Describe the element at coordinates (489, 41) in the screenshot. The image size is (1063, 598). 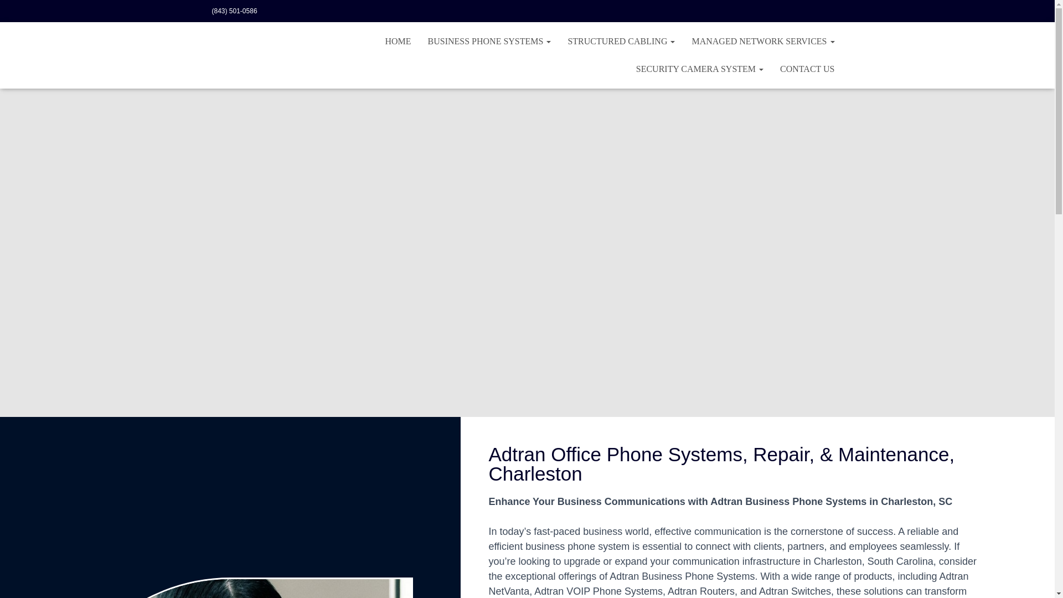
I see `BUSINESS PHONE SYSTEMS` at that location.